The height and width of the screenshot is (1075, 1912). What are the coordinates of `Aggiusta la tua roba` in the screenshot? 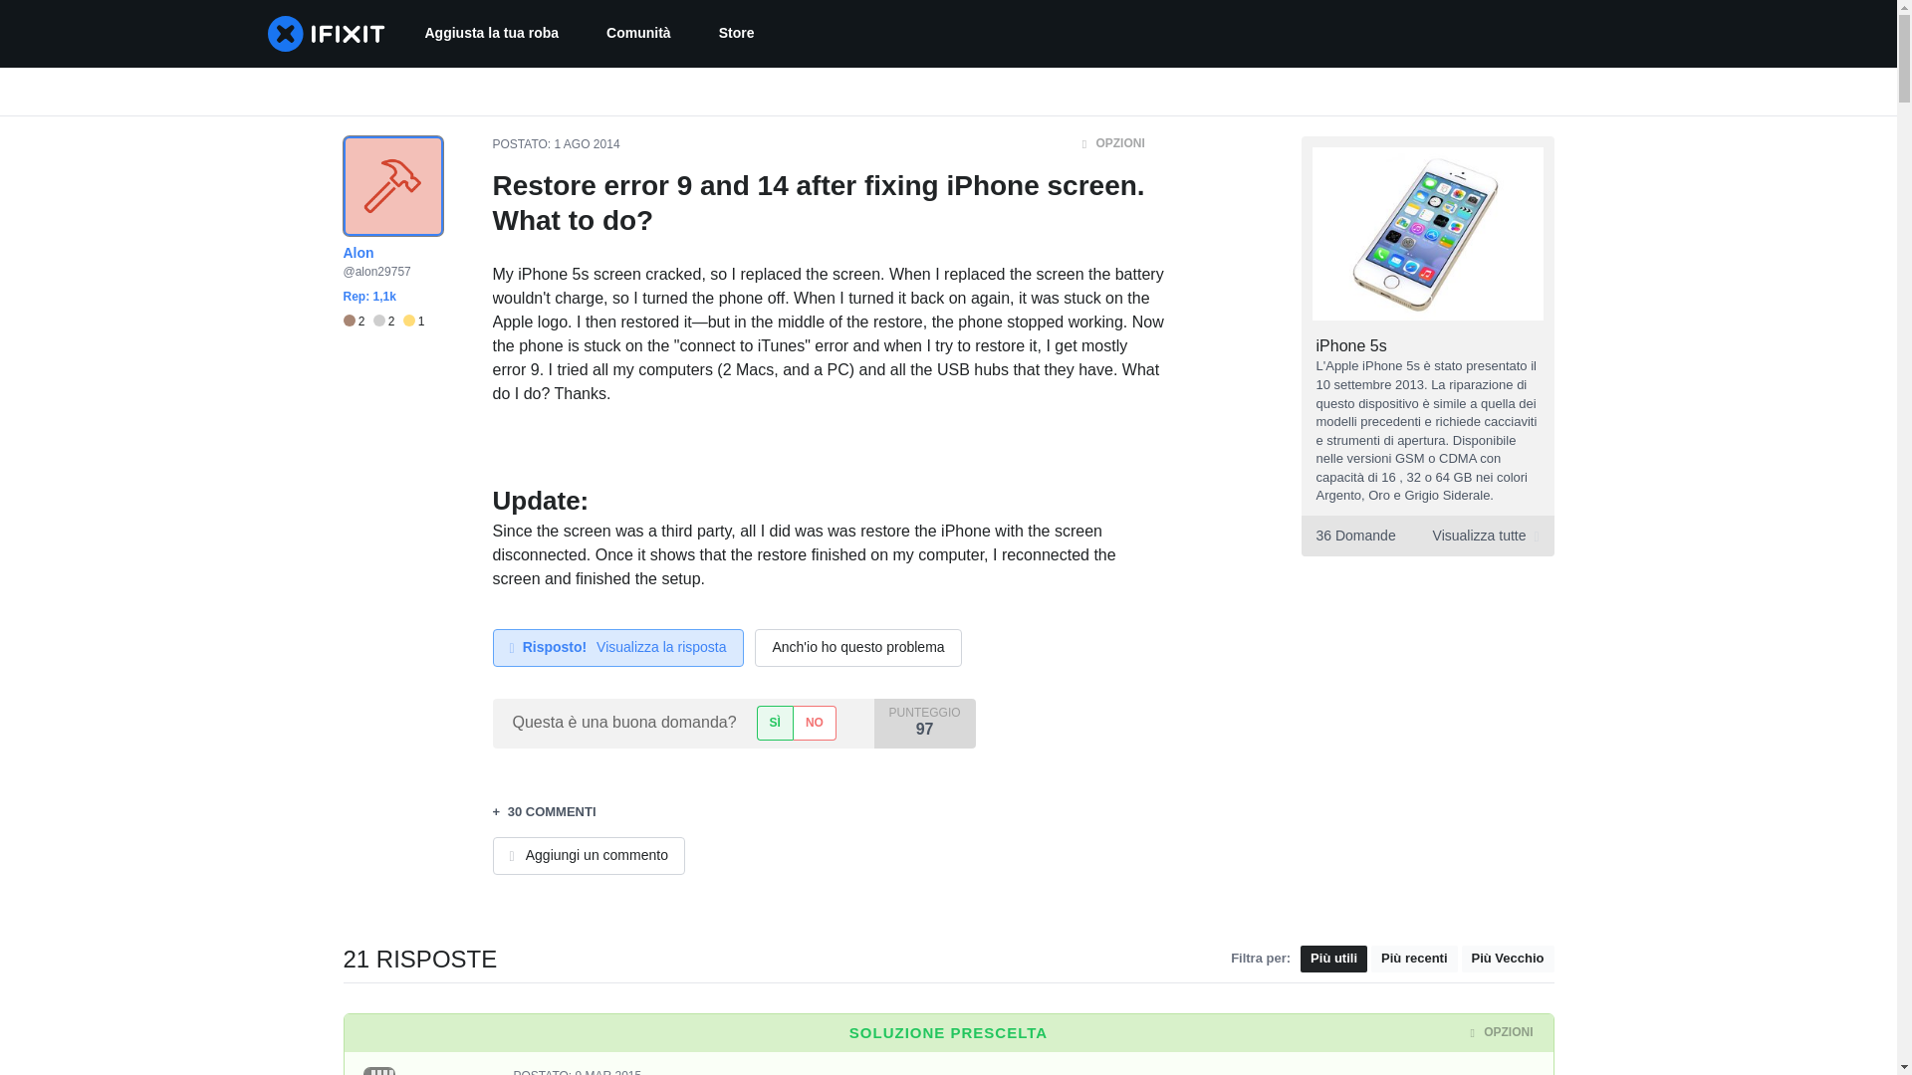 It's located at (491, 34).